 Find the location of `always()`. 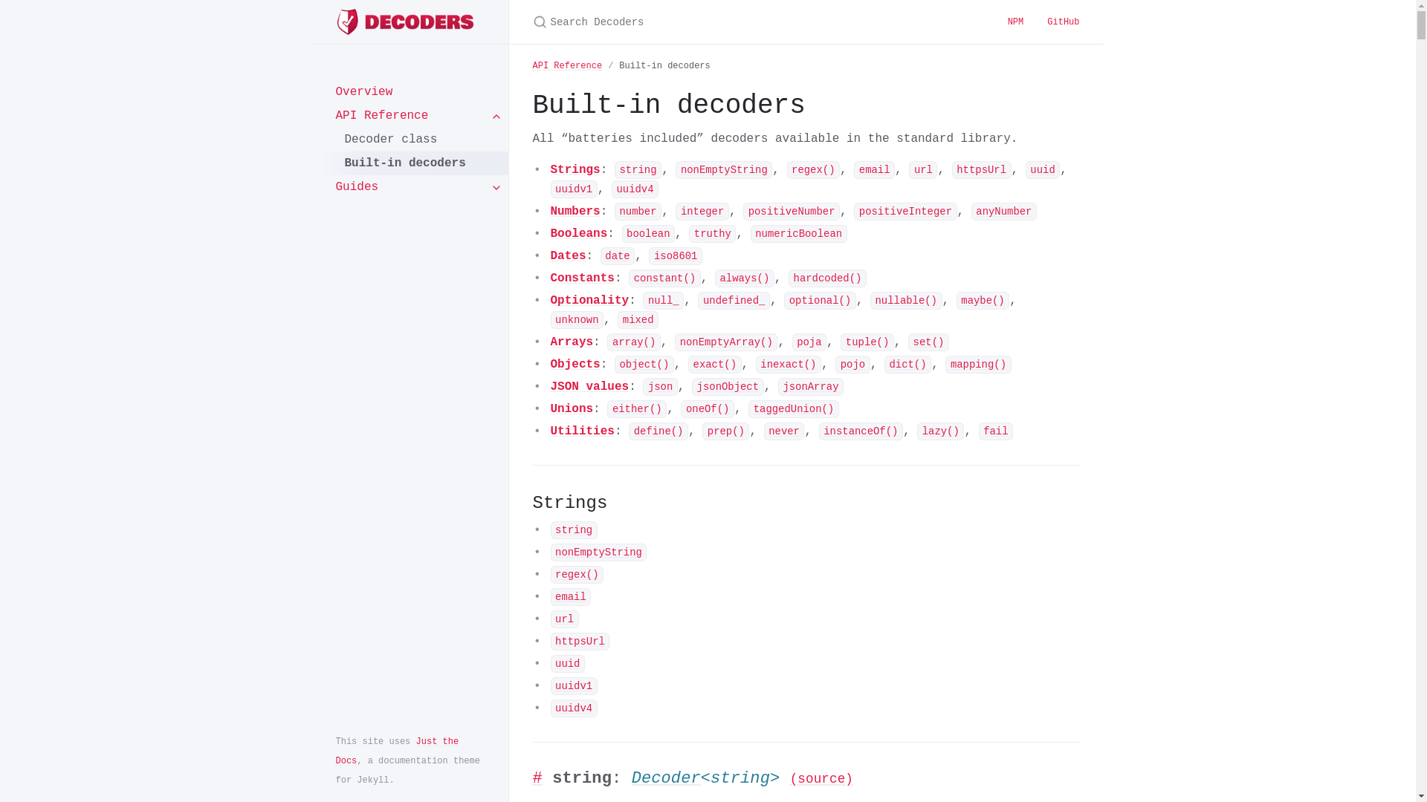

always() is located at coordinates (745, 278).